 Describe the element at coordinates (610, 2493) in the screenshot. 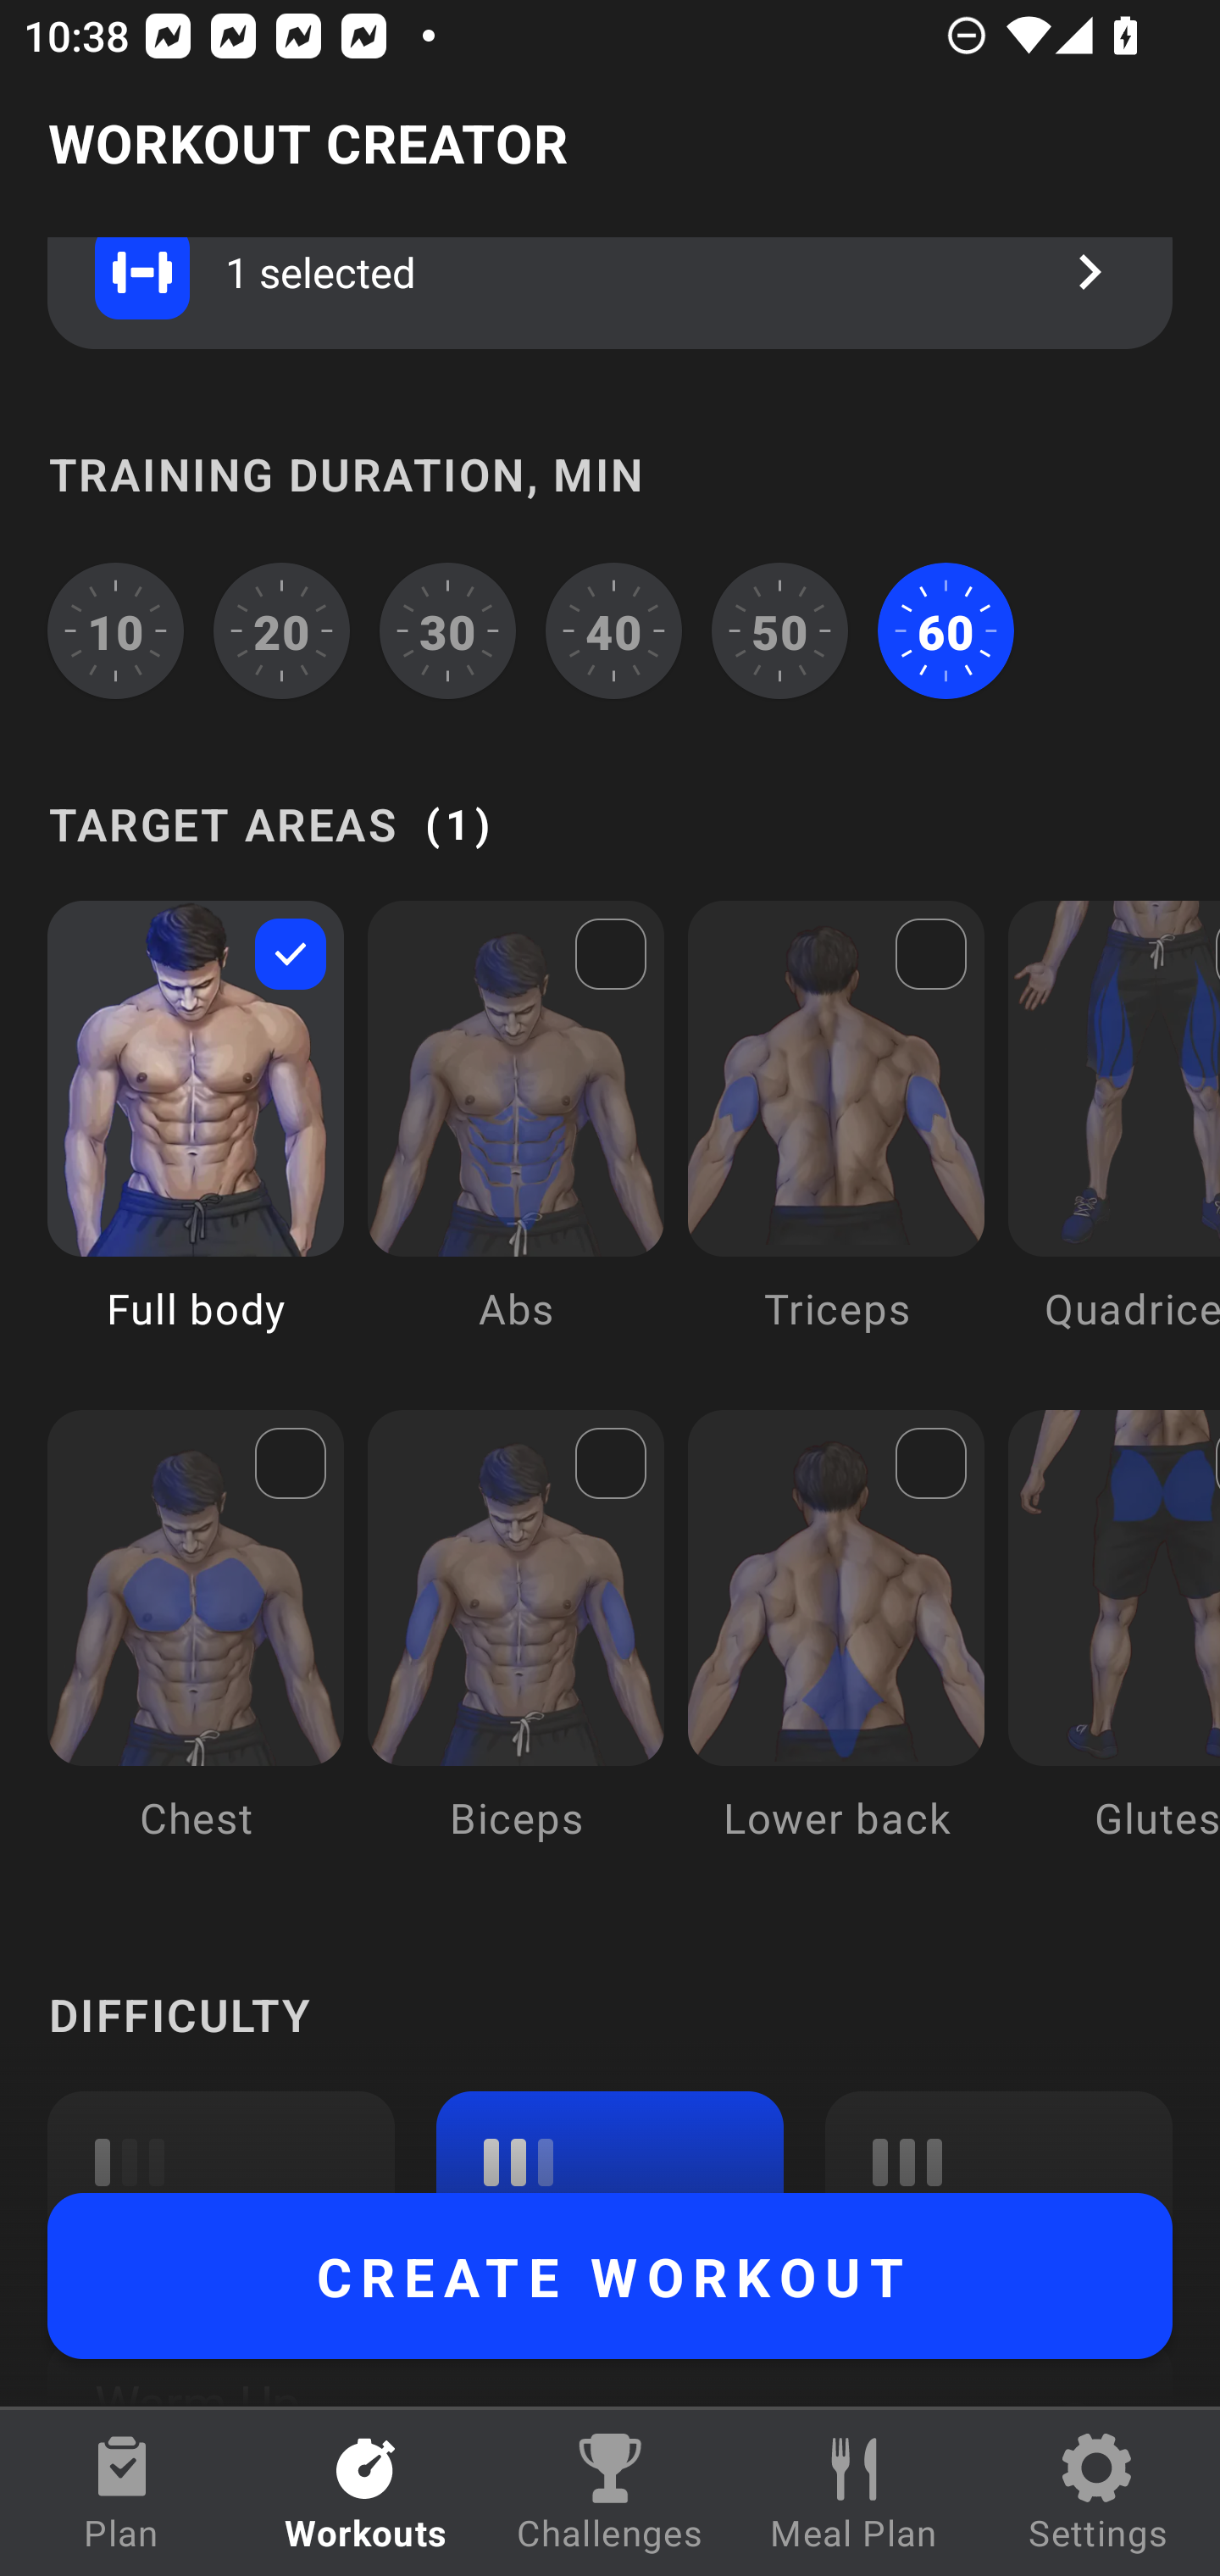

I see ` Challenges ` at that location.